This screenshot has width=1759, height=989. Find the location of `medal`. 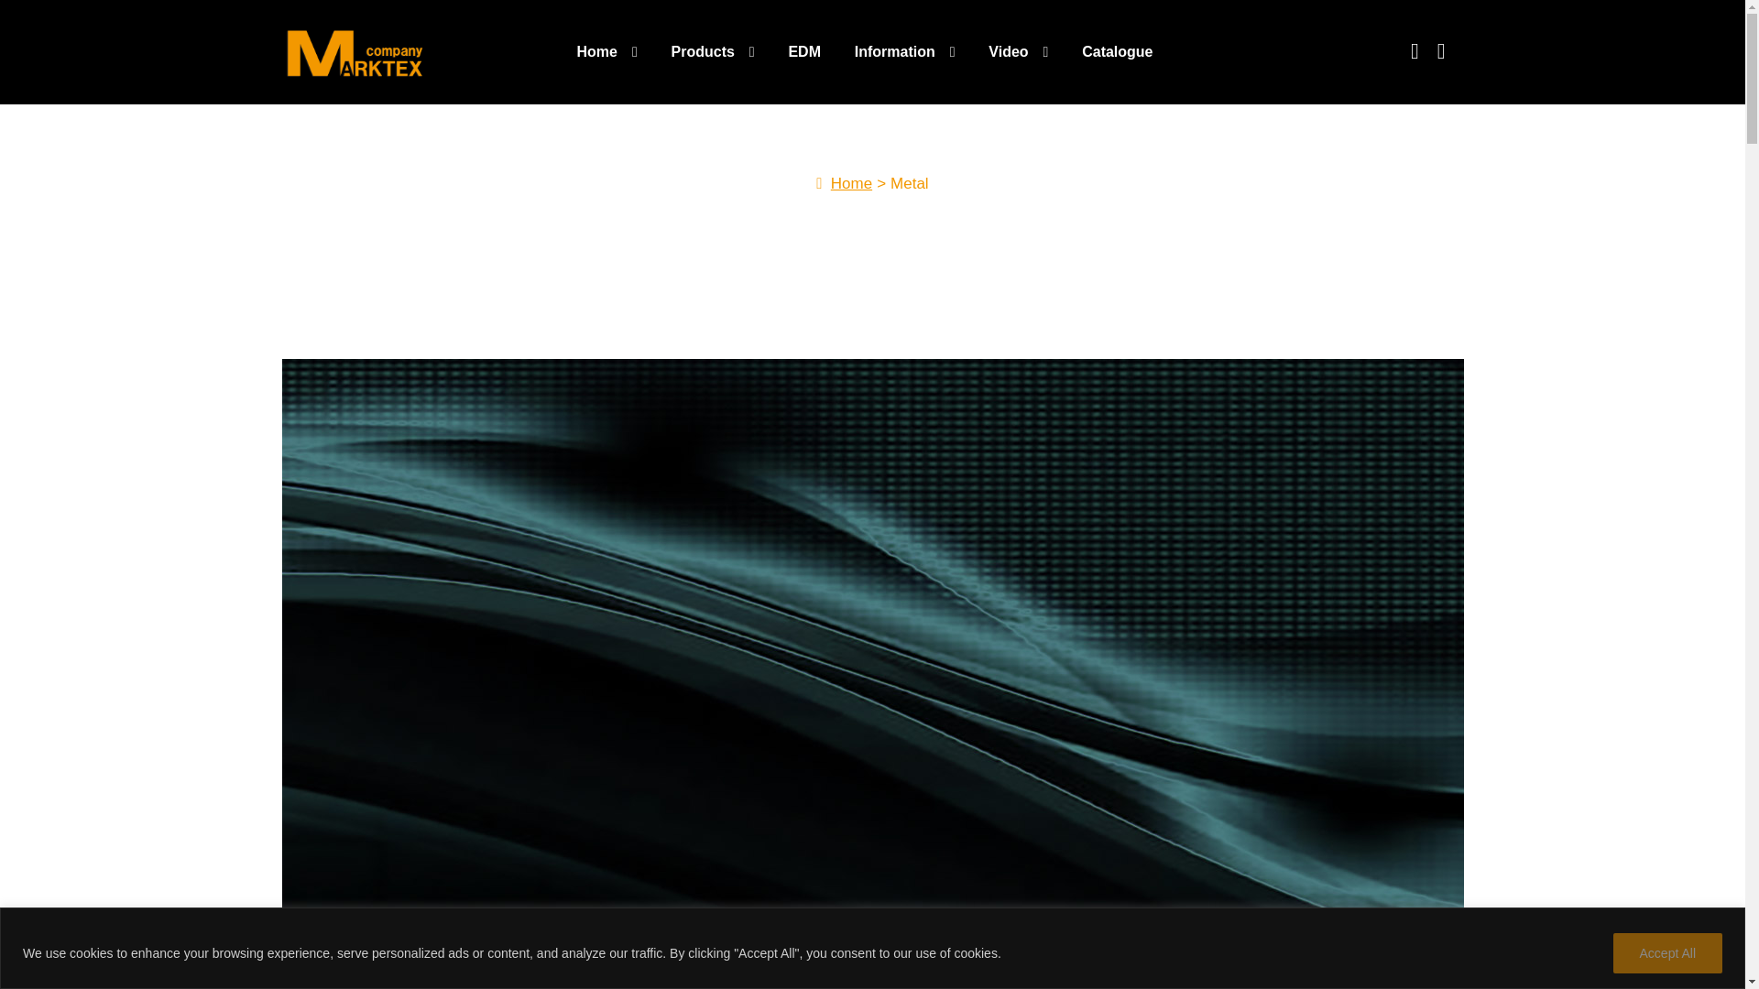

medal is located at coordinates (567, 962).